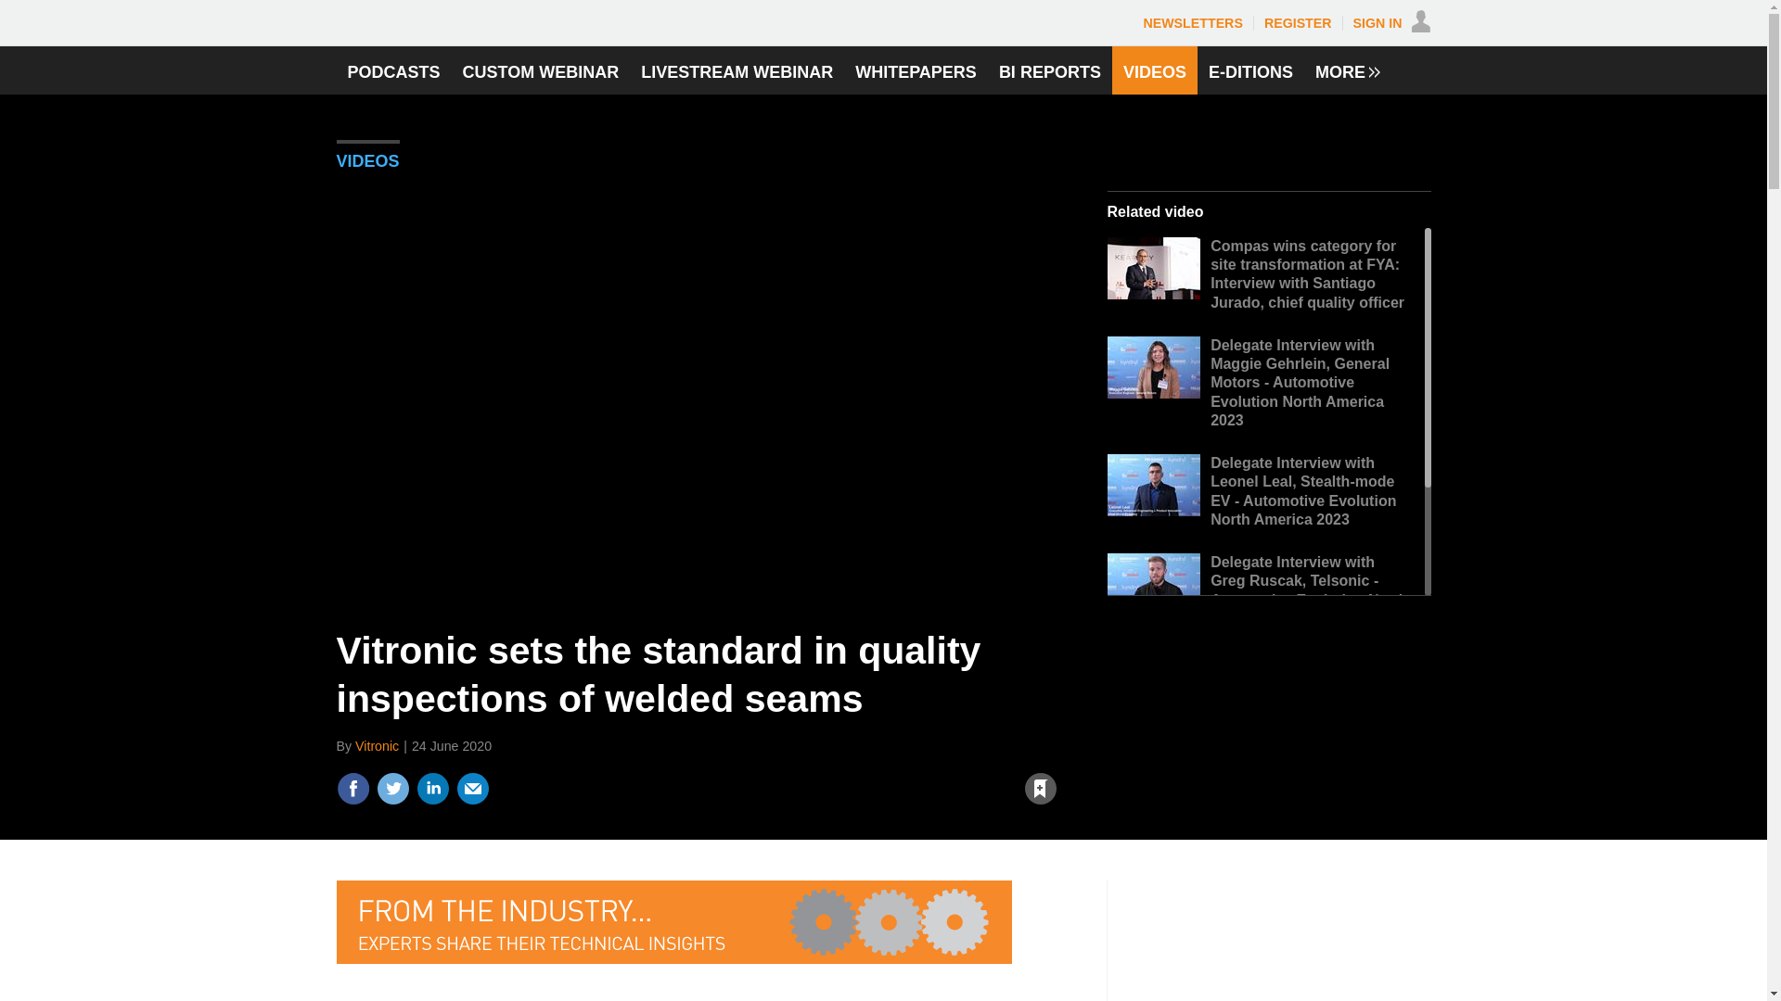  I want to click on SIGN IN, so click(1392, 23).